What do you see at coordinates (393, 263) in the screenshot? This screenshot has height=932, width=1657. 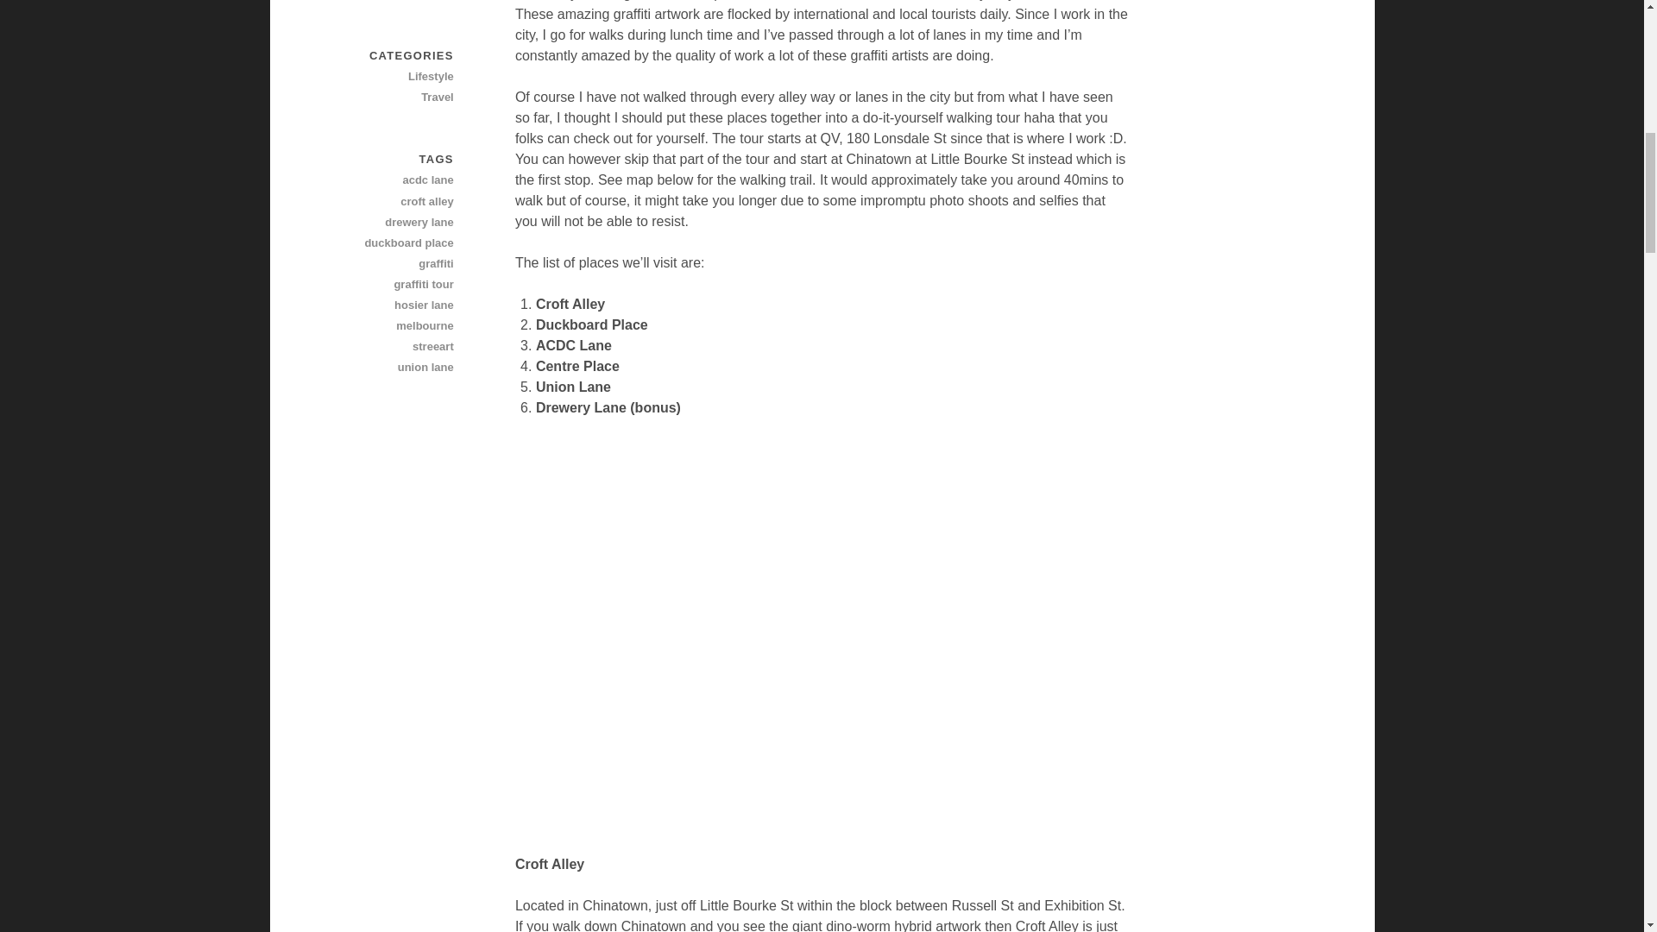 I see `View all posts tagged graffiti` at bounding box center [393, 263].